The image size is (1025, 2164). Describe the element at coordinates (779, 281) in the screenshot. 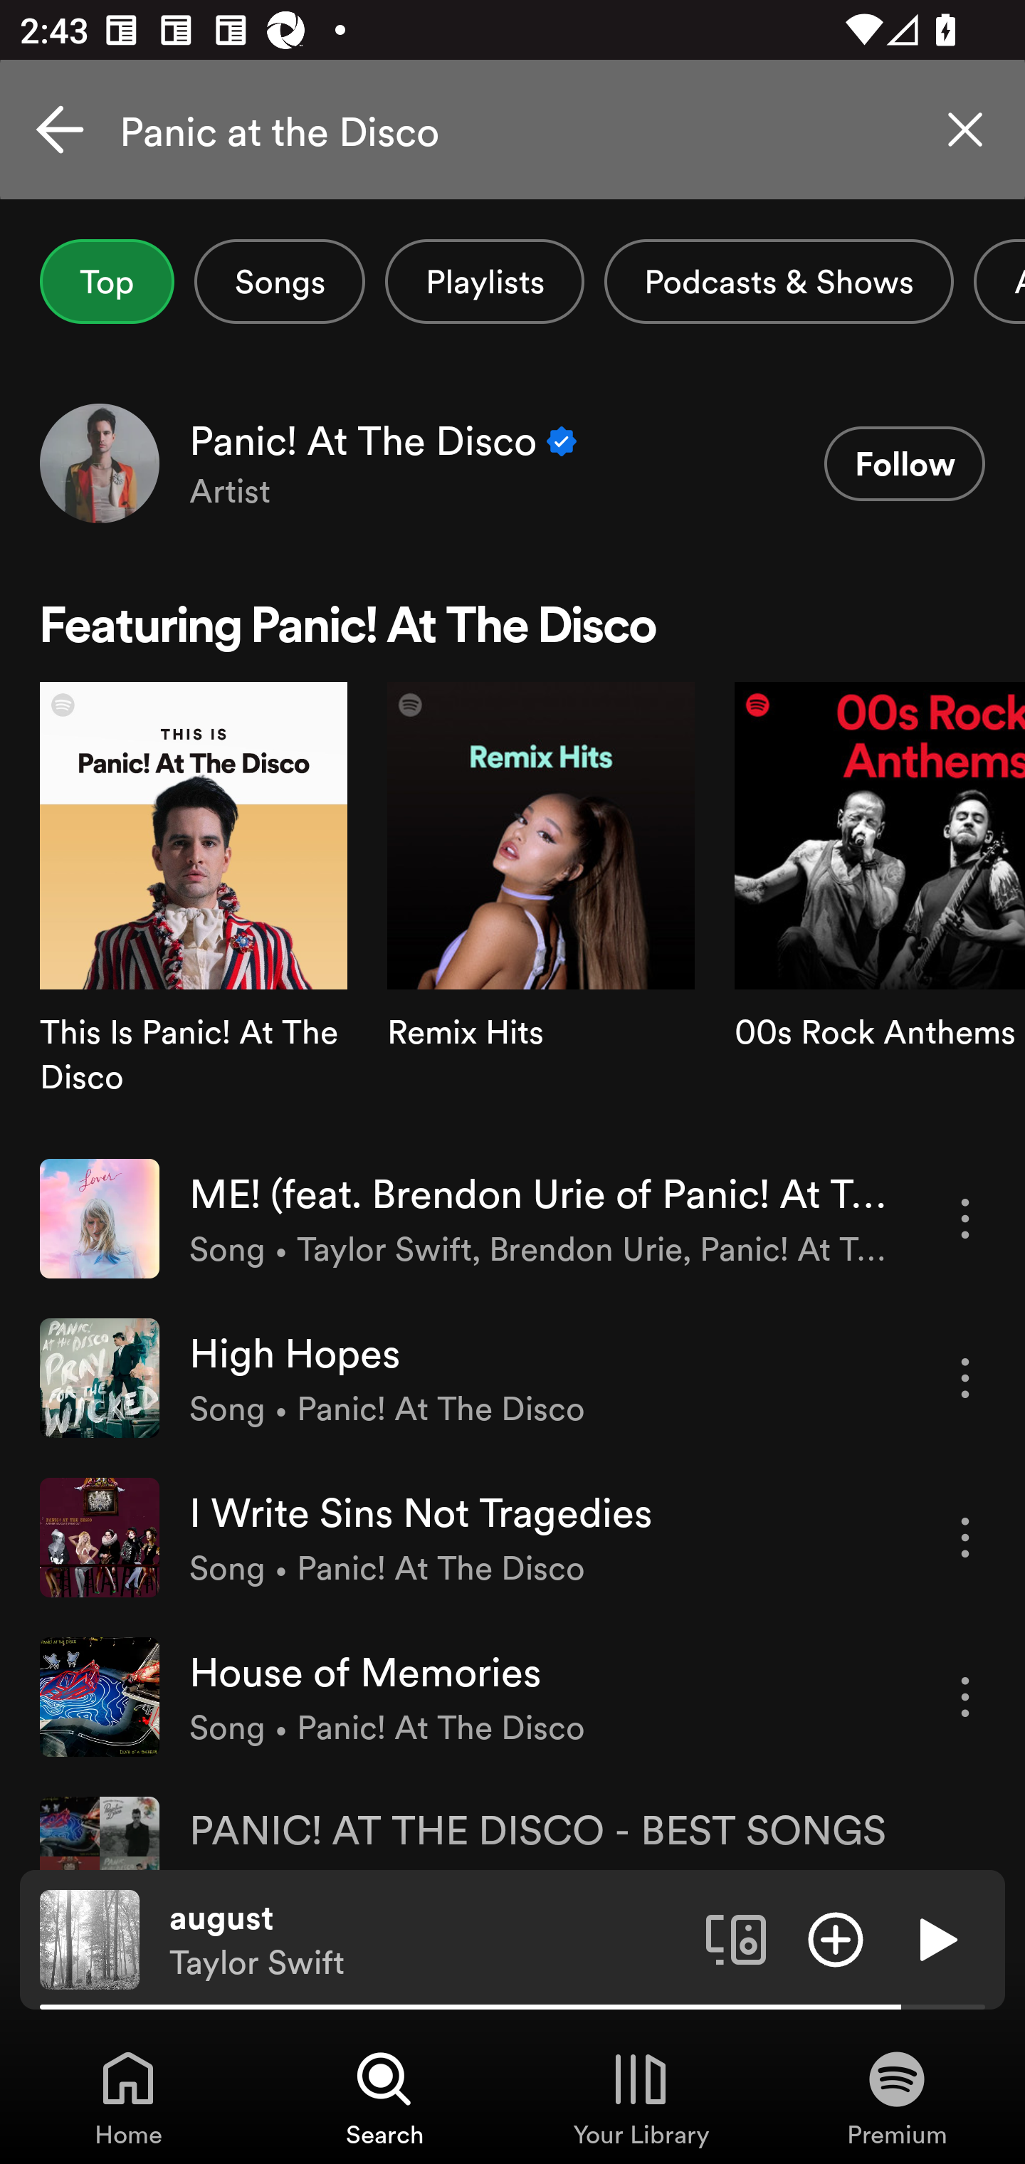

I see `Podcasts & Shows` at that location.